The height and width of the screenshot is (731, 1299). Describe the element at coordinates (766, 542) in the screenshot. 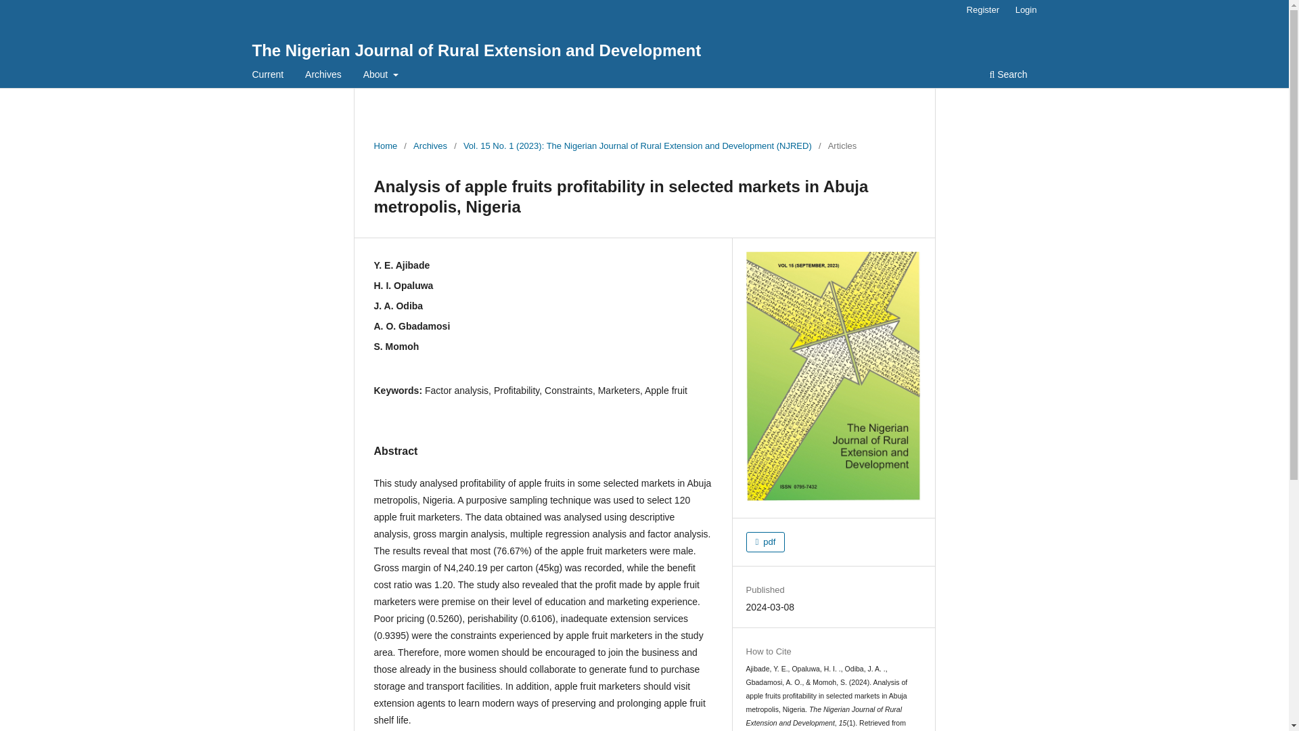

I see `pdf` at that location.